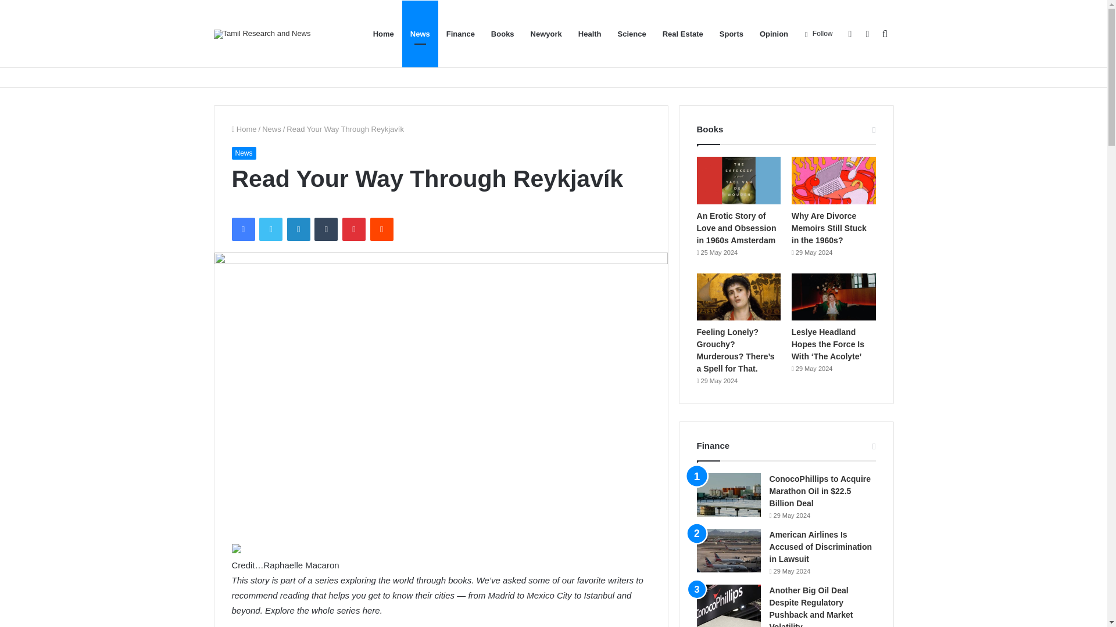  Describe the element at coordinates (354, 229) in the screenshot. I see `Pinterest` at that location.